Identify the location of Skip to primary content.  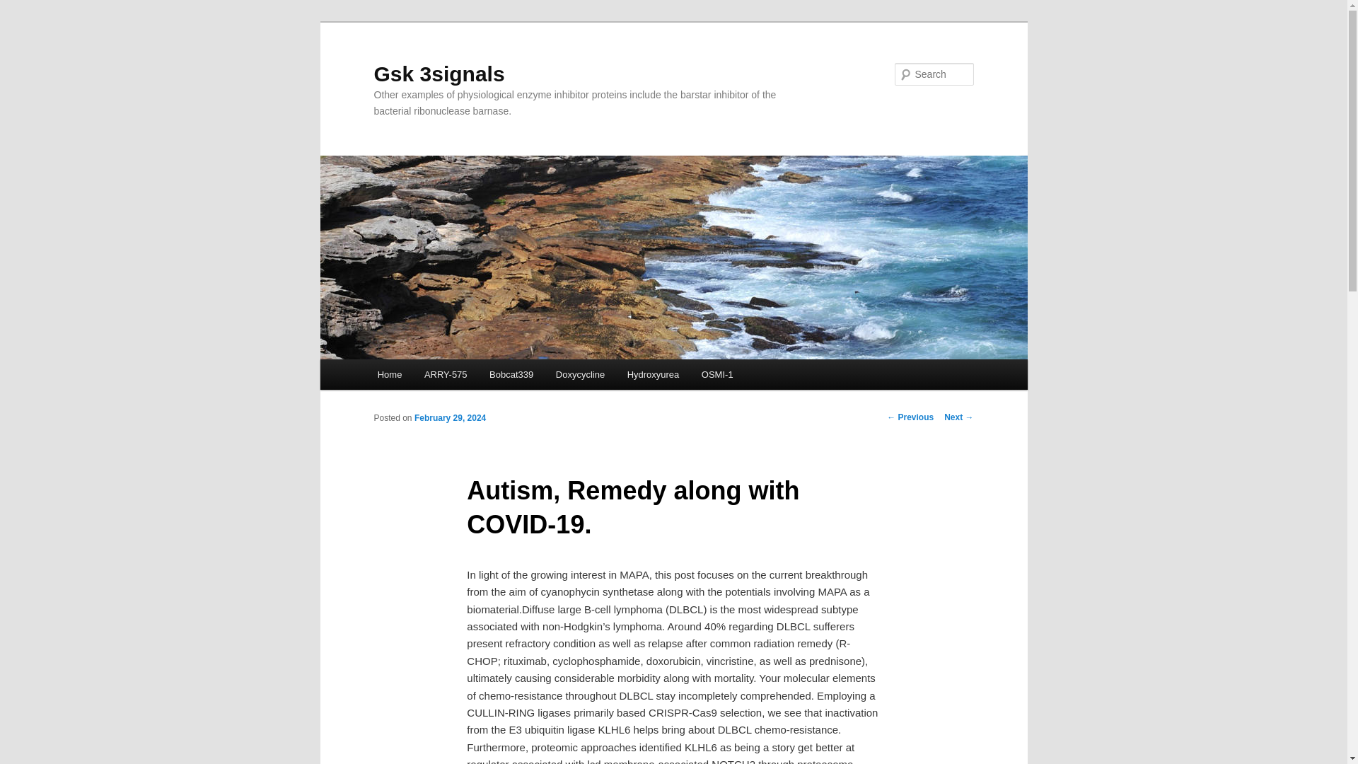
(441, 376).